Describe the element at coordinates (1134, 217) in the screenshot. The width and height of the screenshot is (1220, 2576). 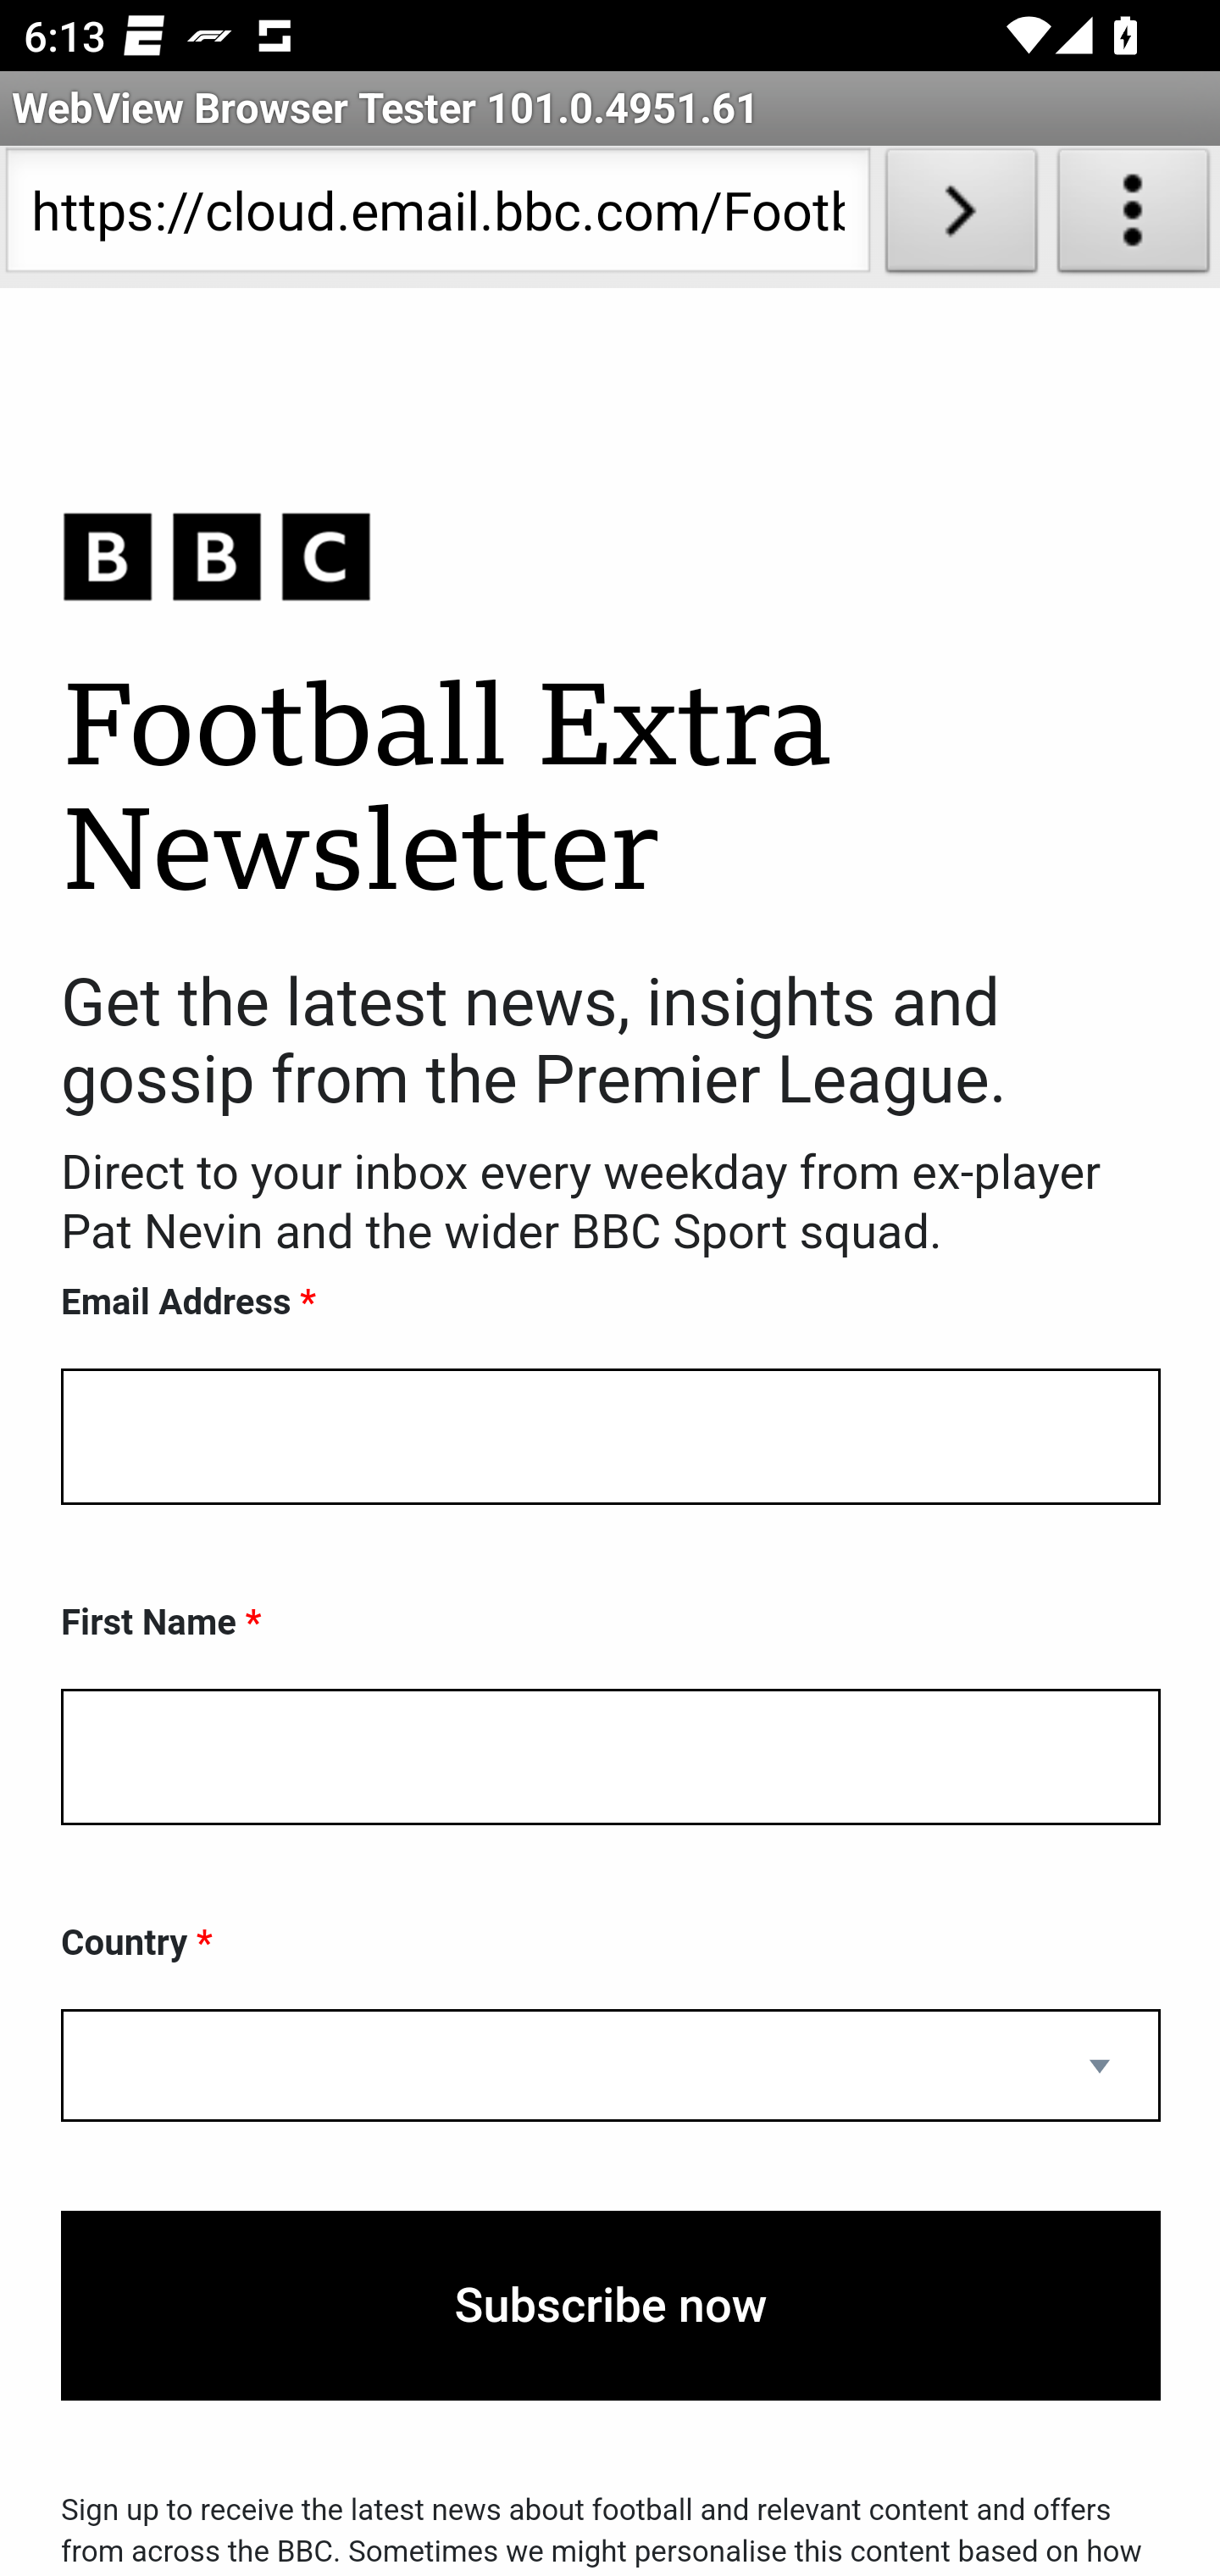
I see `About WebView` at that location.